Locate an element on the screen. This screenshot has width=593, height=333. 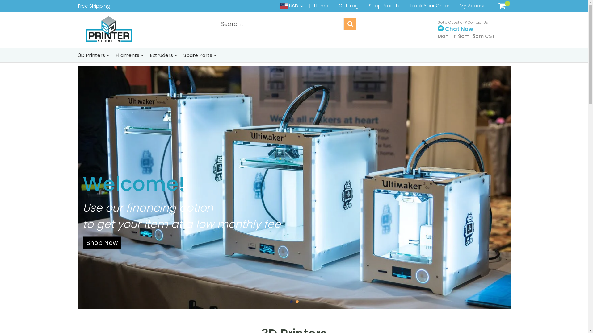
Shop Now is located at coordinates (102, 243).